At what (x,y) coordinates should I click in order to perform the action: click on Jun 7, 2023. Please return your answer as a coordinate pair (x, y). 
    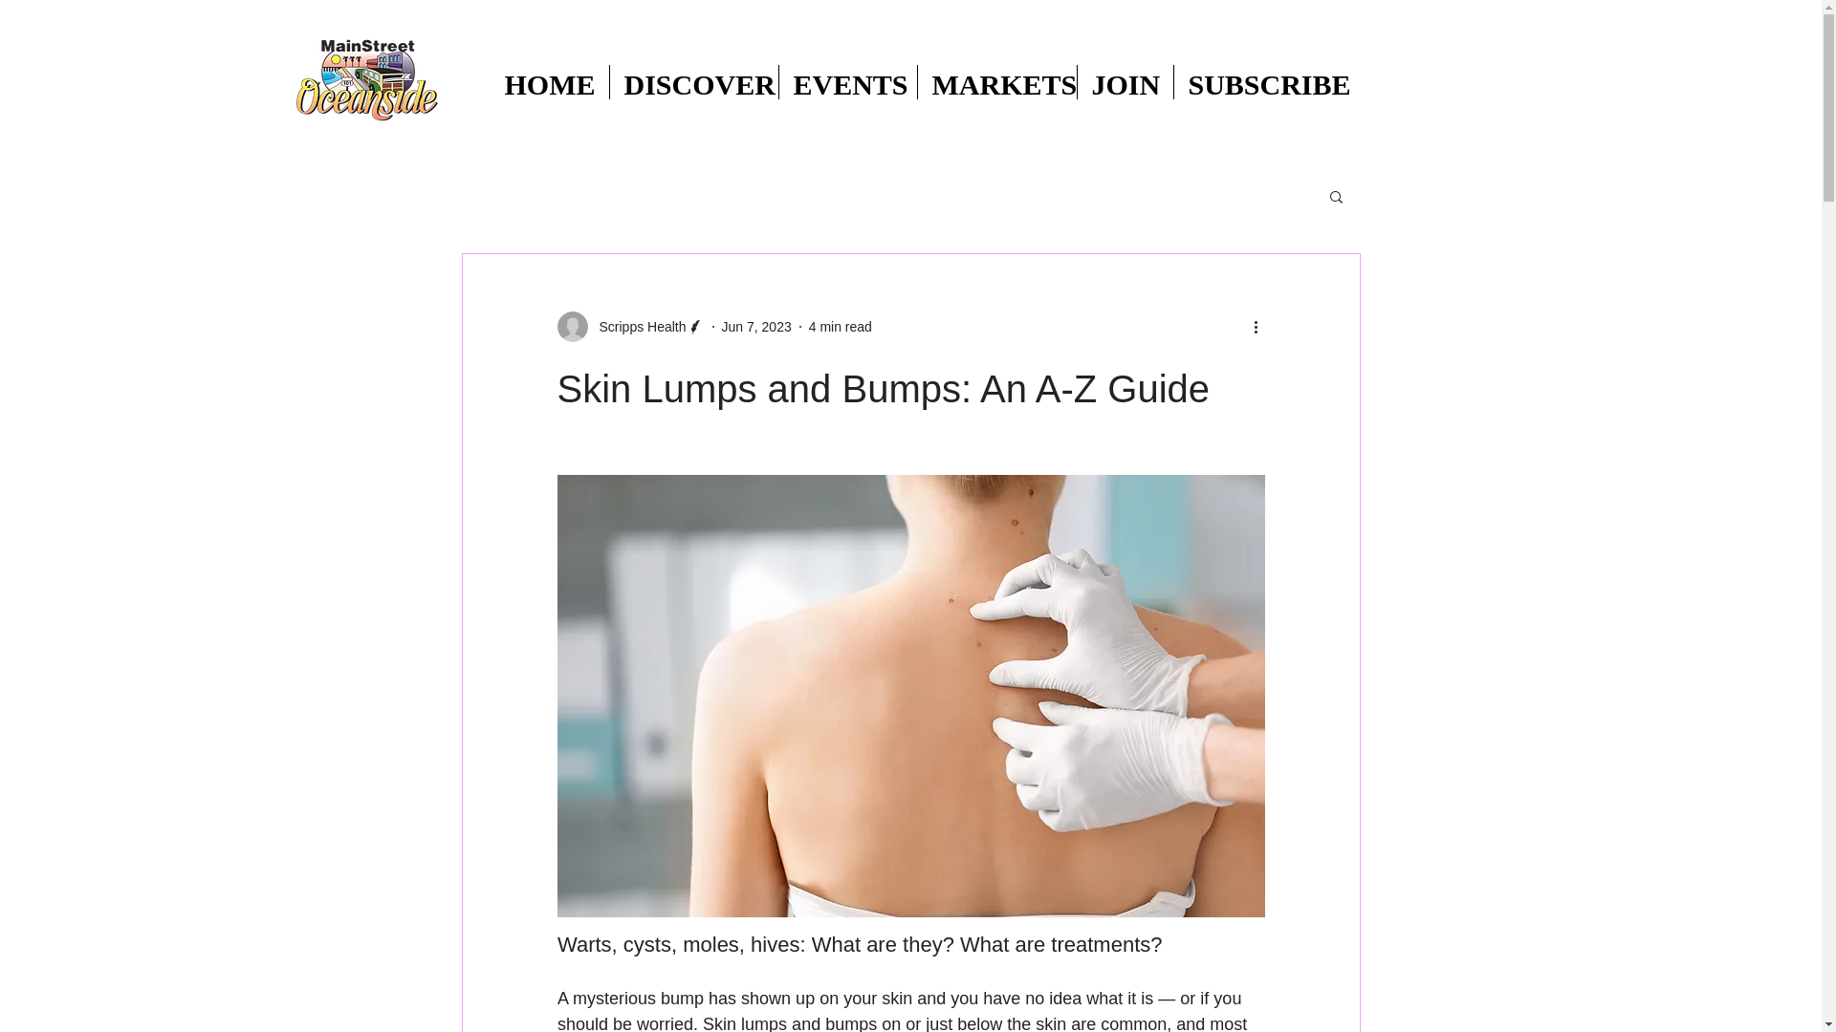
    Looking at the image, I should click on (755, 326).